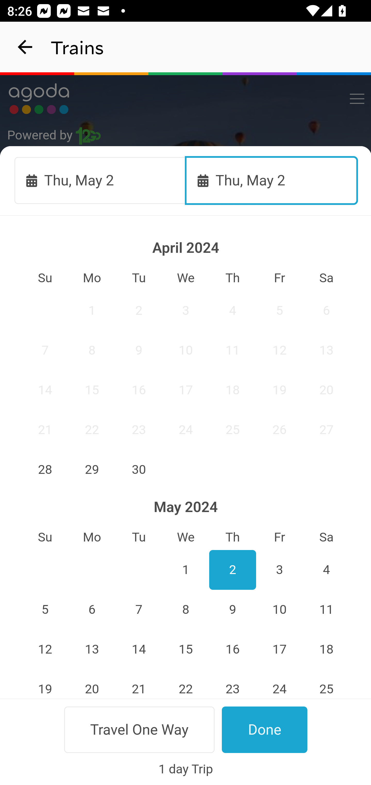  Describe the element at coordinates (186, 350) in the screenshot. I see `10` at that location.